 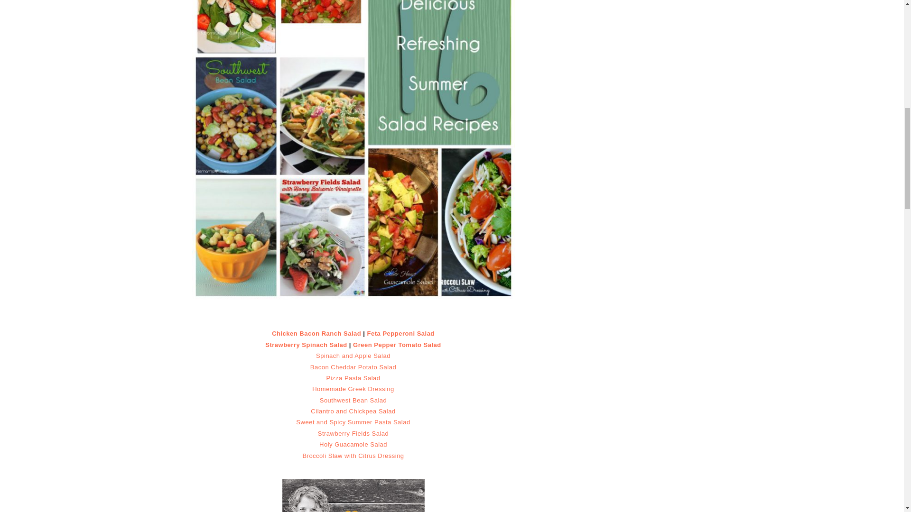 I want to click on Broccoli Slaw with Citrus Dressing, so click(x=353, y=455).